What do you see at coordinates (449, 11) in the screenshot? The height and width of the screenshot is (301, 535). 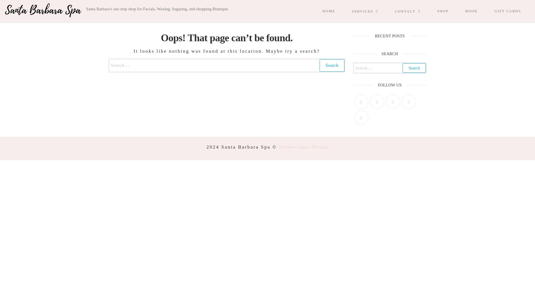 I see `Shop` at bounding box center [449, 11].